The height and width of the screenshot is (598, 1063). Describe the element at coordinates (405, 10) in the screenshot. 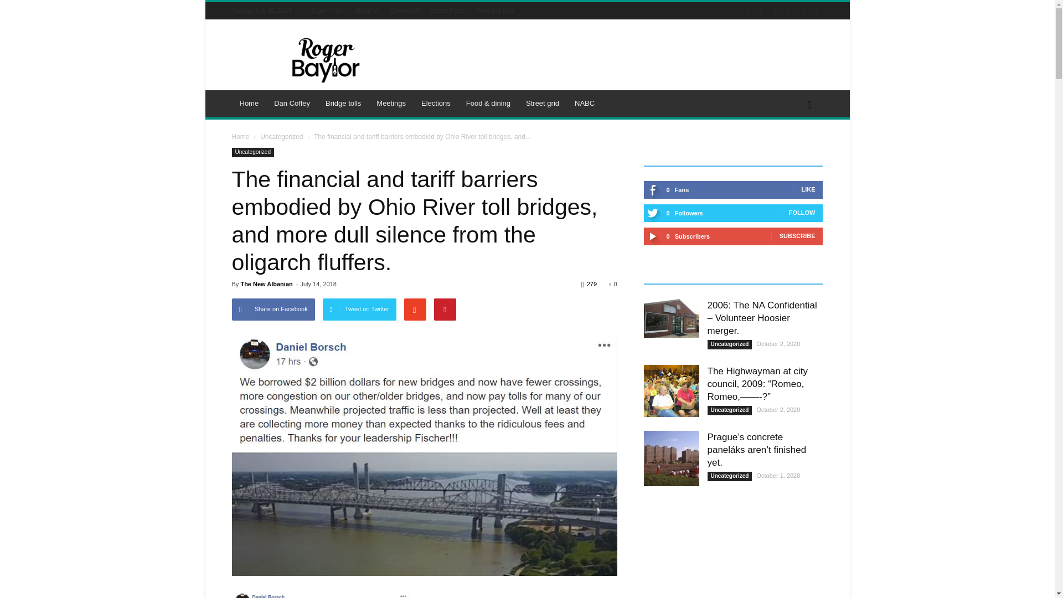

I see `Contact Us` at that location.